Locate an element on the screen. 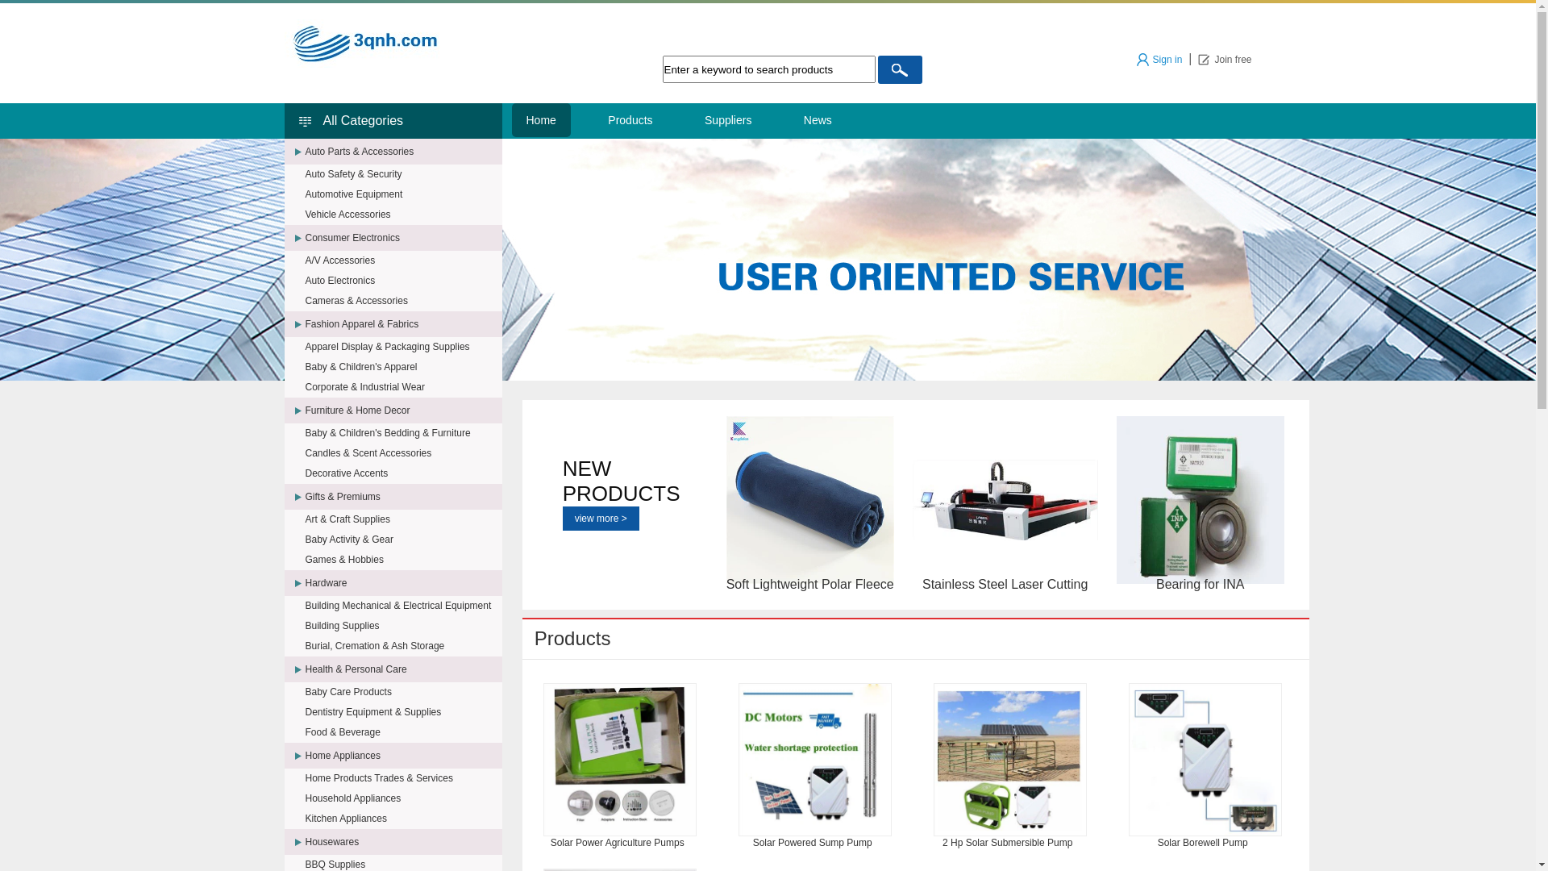 This screenshot has height=871, width=1548. Baby Care Products is located at coordinates (403, 692).